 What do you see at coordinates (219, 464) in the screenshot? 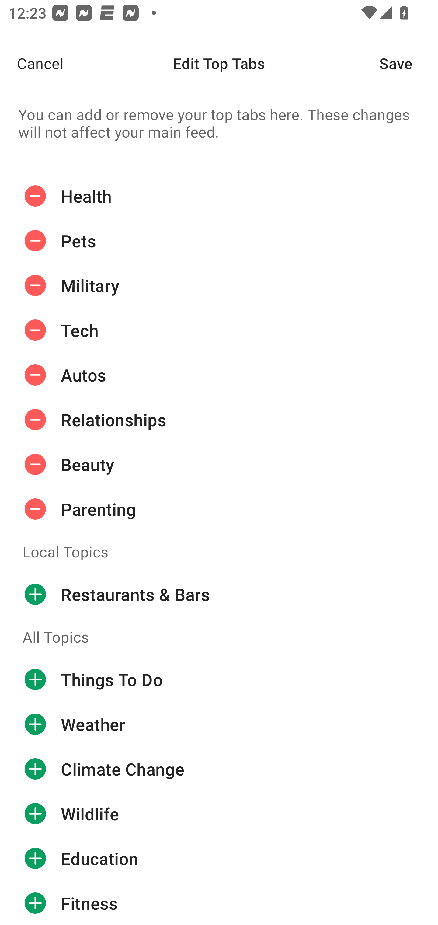
I see `Beauty` at bounding box center [219, 464].